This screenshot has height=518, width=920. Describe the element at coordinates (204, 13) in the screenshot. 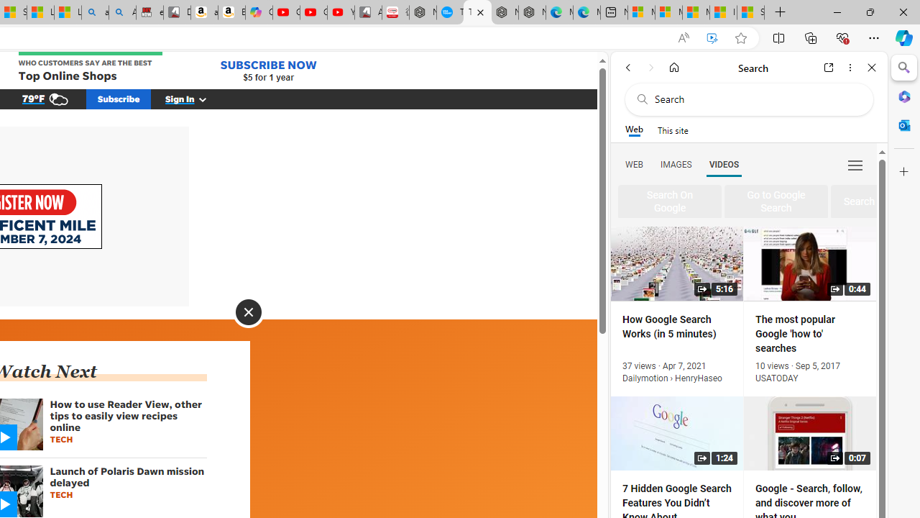

I see `amazon.in/dp/B0CX59H5W7/?tag=gsmcom05-21` at that location.